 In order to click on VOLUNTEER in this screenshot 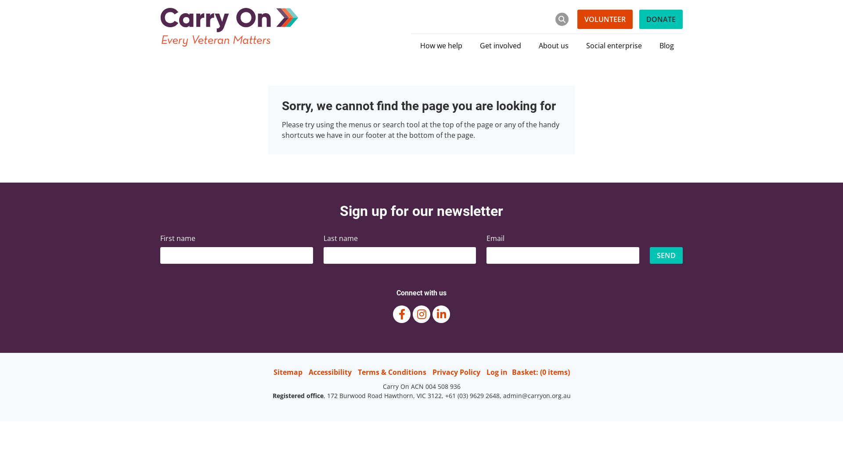, I will do `click(605, 19)`.